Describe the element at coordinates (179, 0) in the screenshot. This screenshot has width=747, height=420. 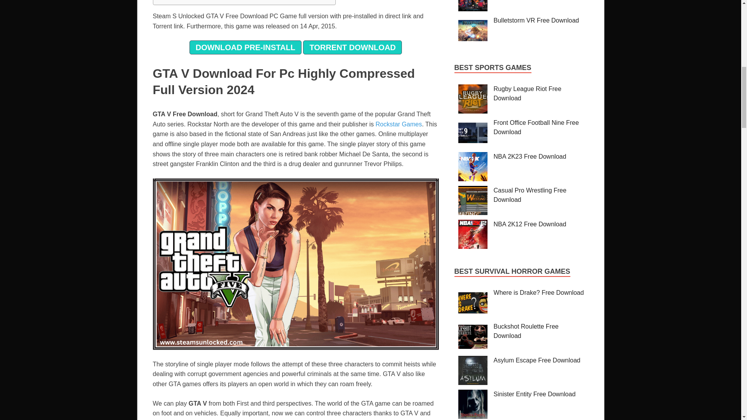
I see `Download Link` at that location.